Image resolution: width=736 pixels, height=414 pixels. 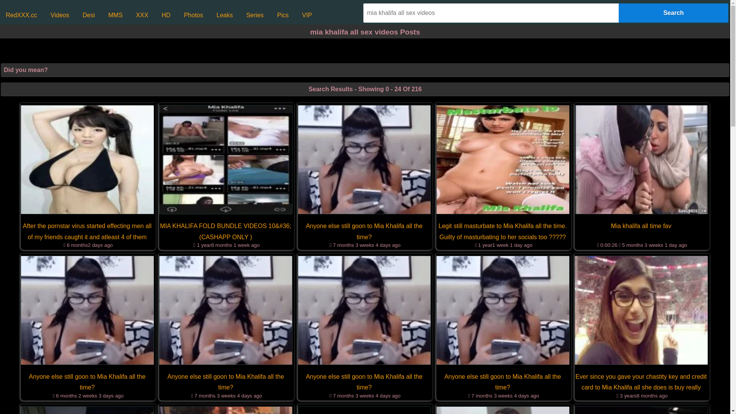 What do you see at coordinates (89, 15) in the screenshot?
I see `Desi` at bounding box center [89, 15].